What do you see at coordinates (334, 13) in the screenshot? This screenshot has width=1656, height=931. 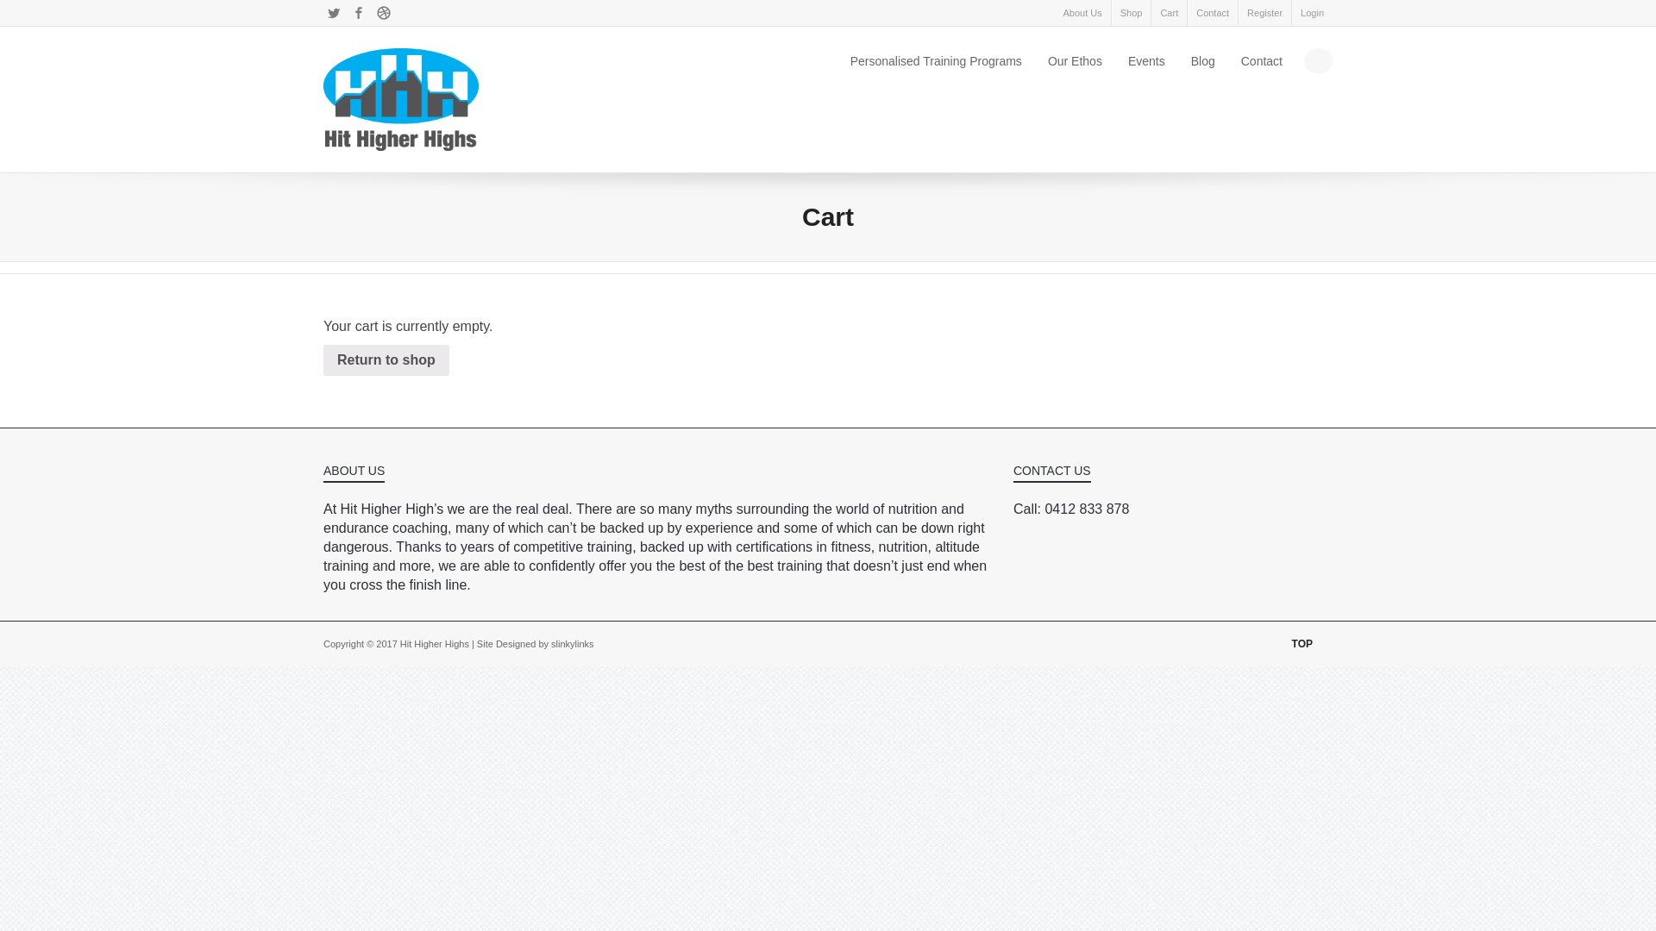 I see `Twitter` at bounding box center [334, 13].